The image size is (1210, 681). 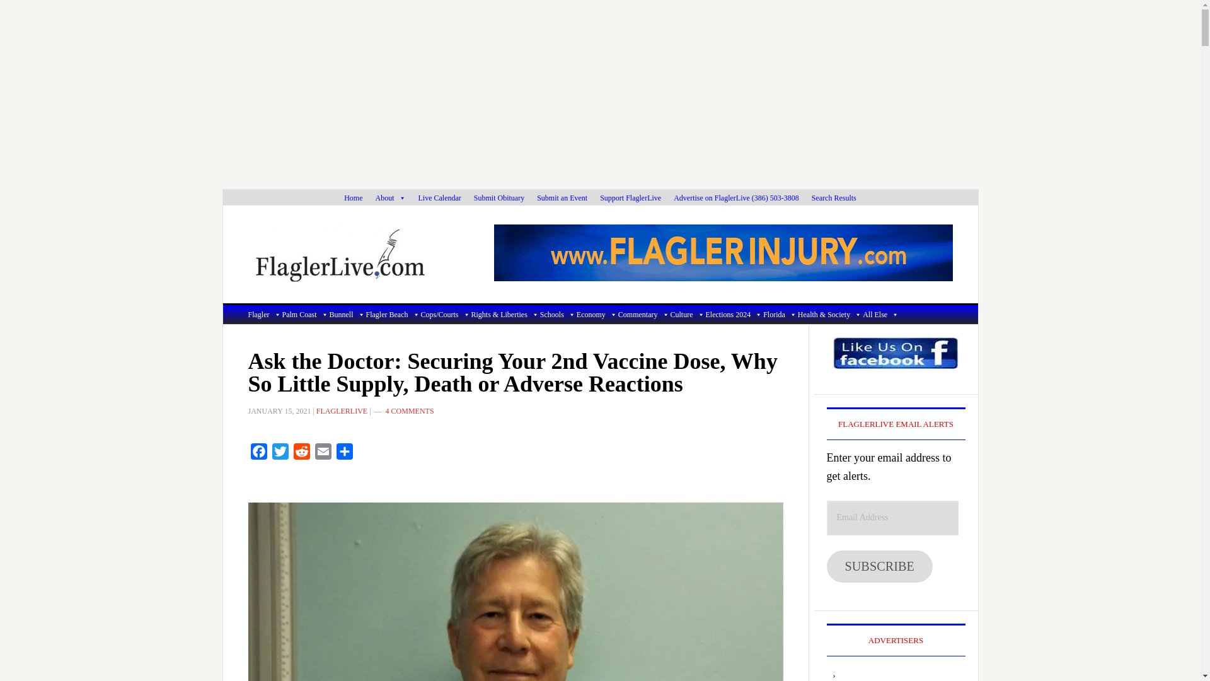 I want to click on Live Calendar, so click(x=440, y=198).